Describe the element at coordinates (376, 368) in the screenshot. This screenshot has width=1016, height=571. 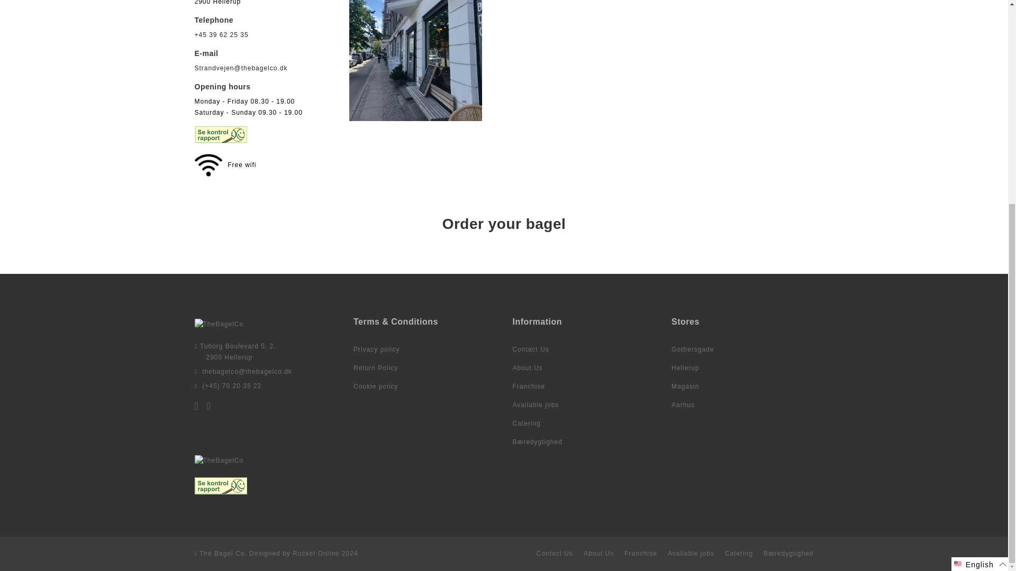
I see `Return Policy` at that location.